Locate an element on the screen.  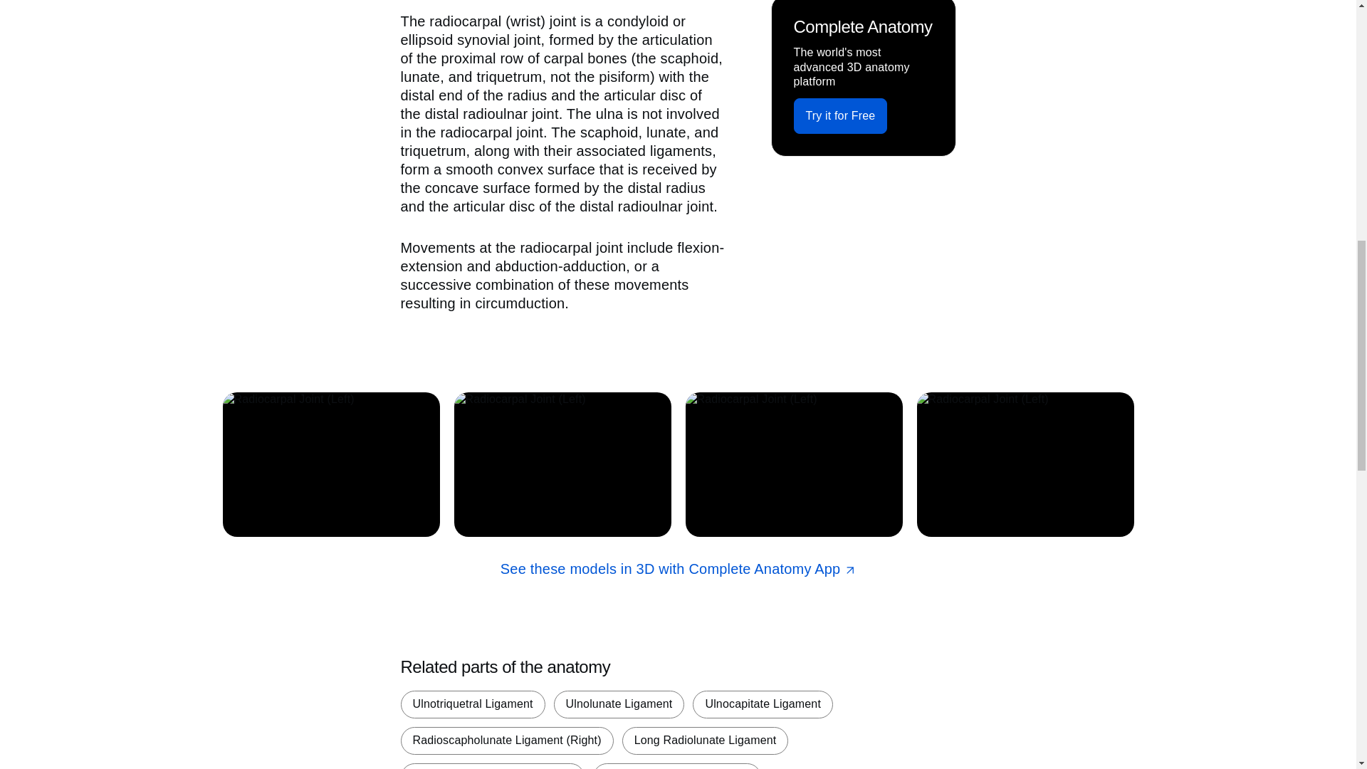
Try it for Free is located at coordinates (840, 115).